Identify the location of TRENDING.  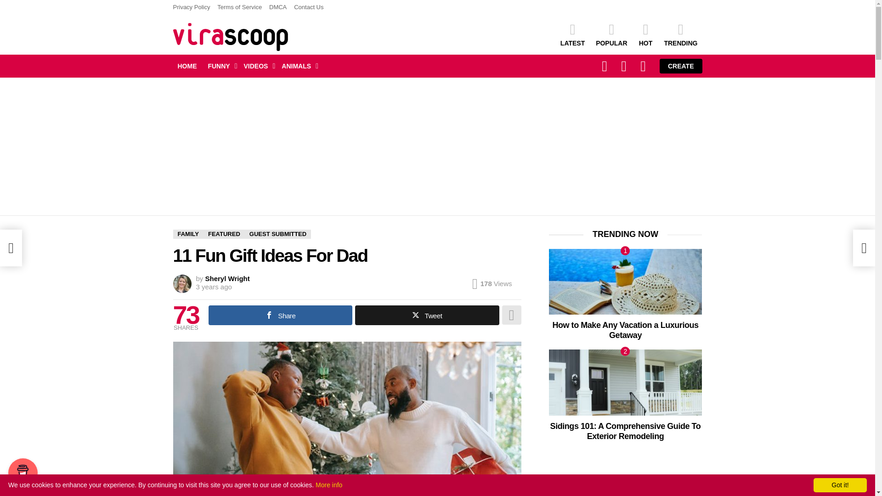
(680, 34).